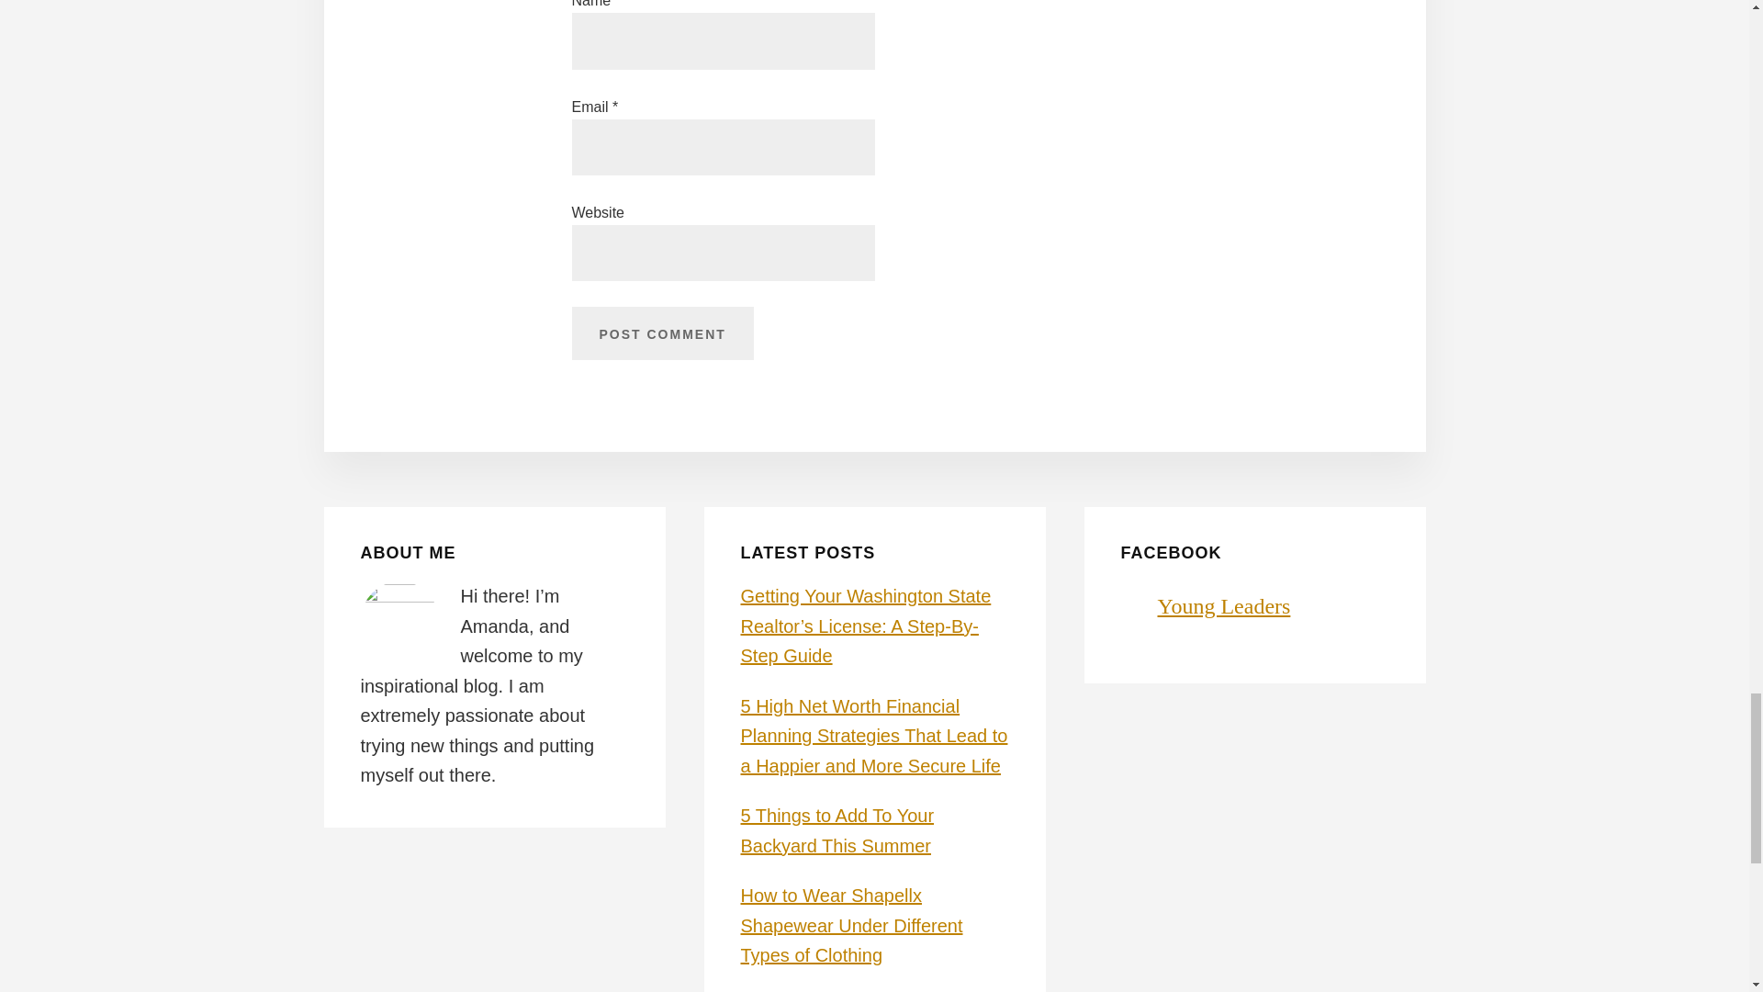 This screenshot has height=992, width=1763. I want to click on 5 Things to Add To Your Backyard This Summer, so click(837, 830).